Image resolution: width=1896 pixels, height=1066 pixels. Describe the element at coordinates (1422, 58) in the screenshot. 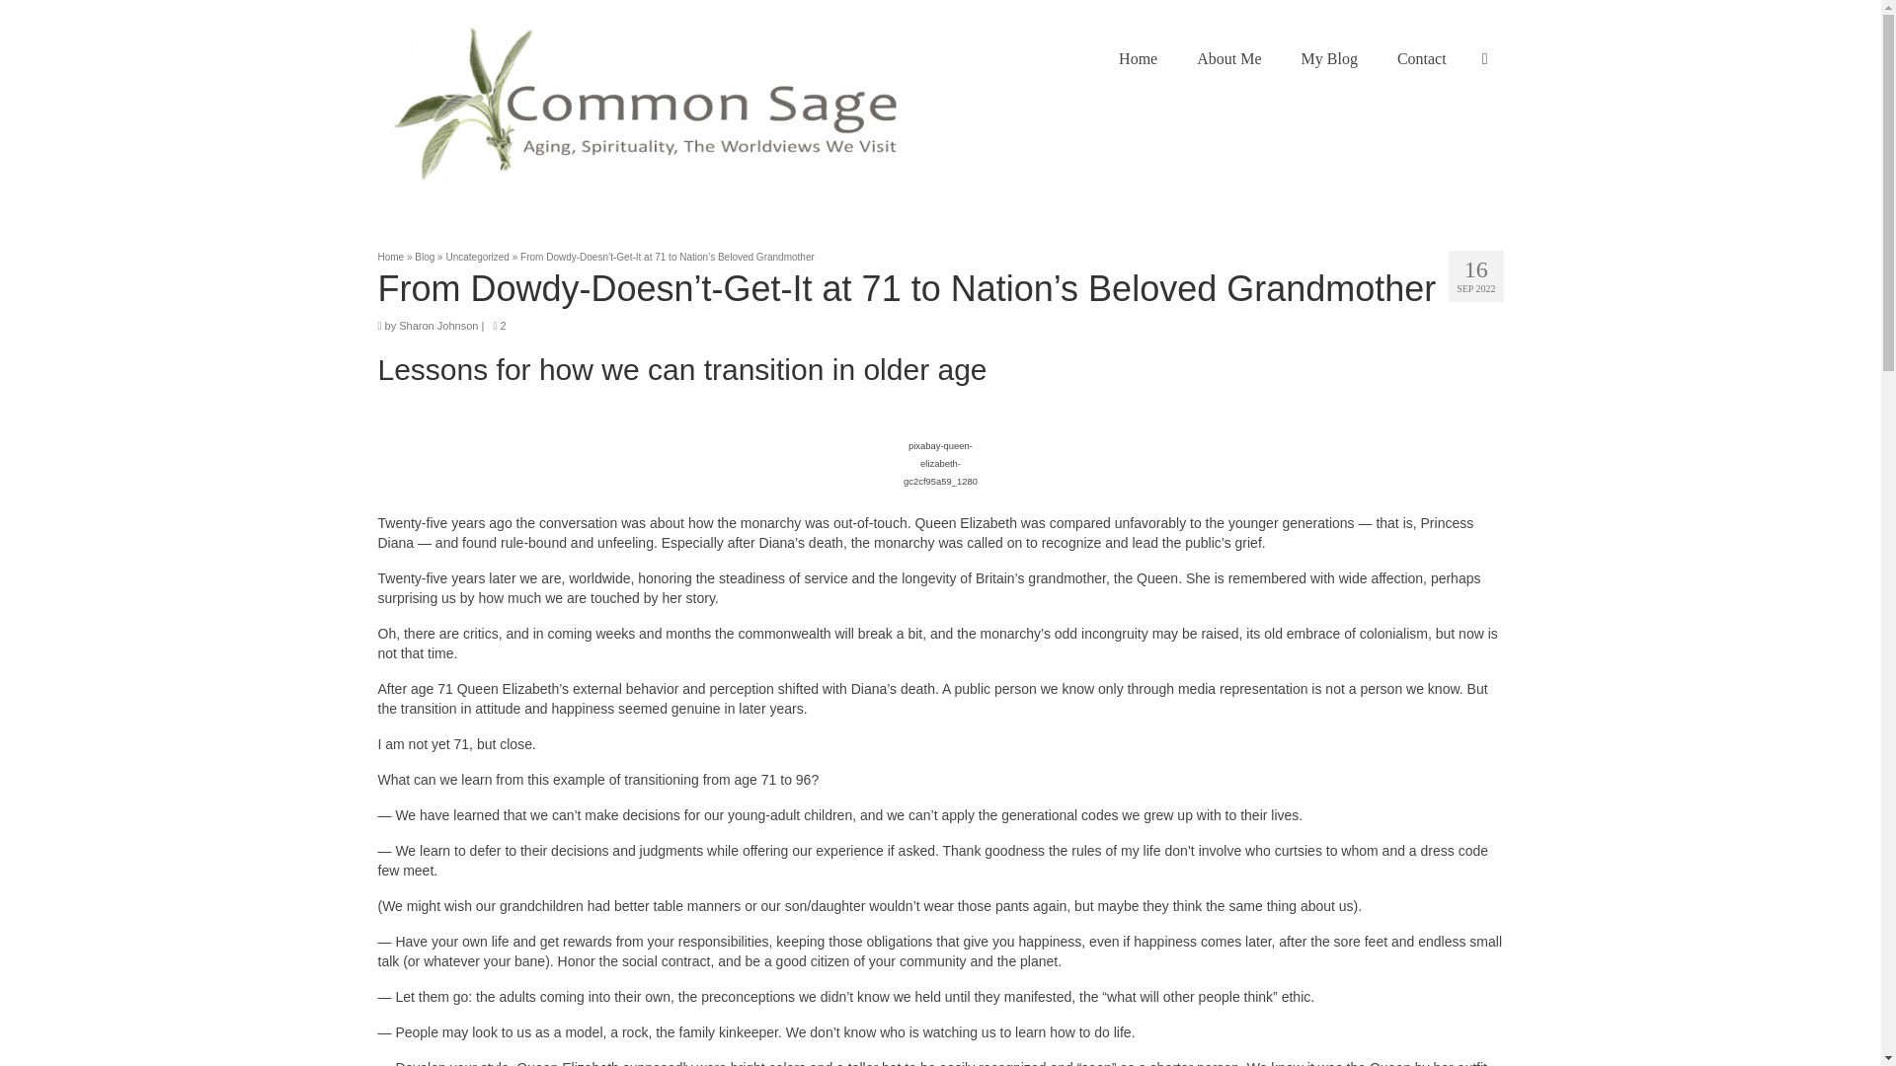

I see `Contact` at that location.